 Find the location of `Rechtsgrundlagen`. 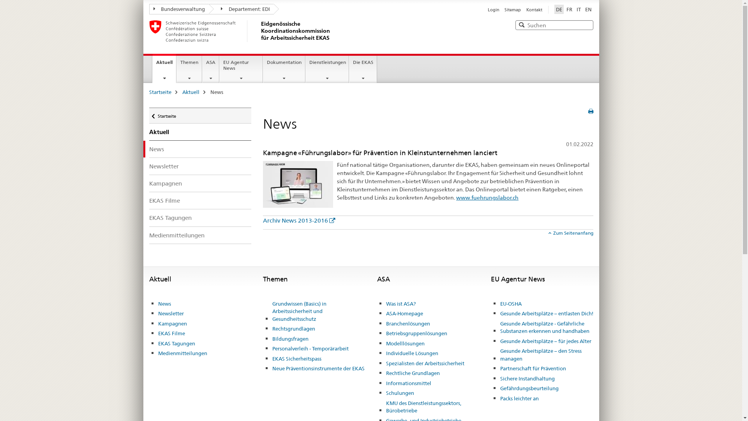

Rechtsgrundlagen is located at coordinates (293, 329).